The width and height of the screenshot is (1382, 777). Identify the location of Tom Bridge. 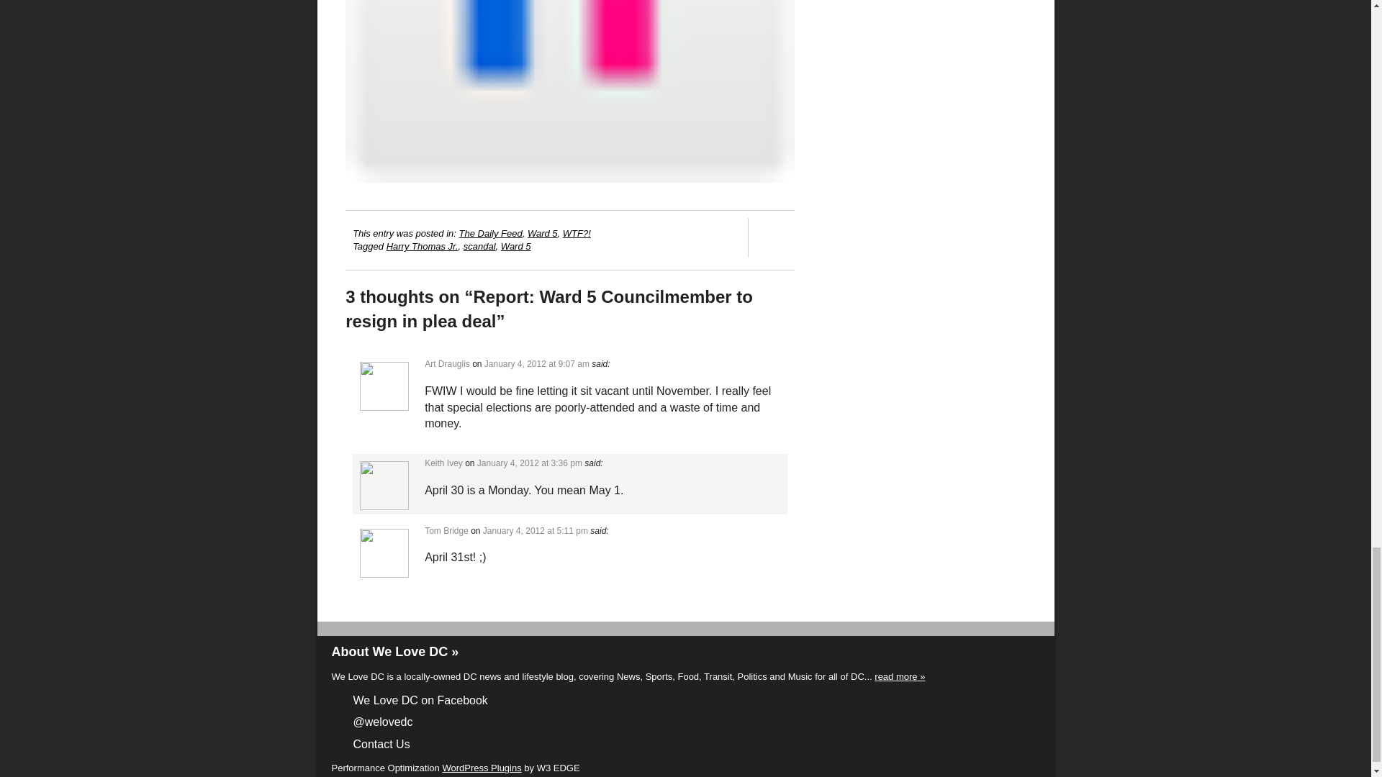
(446, 531).